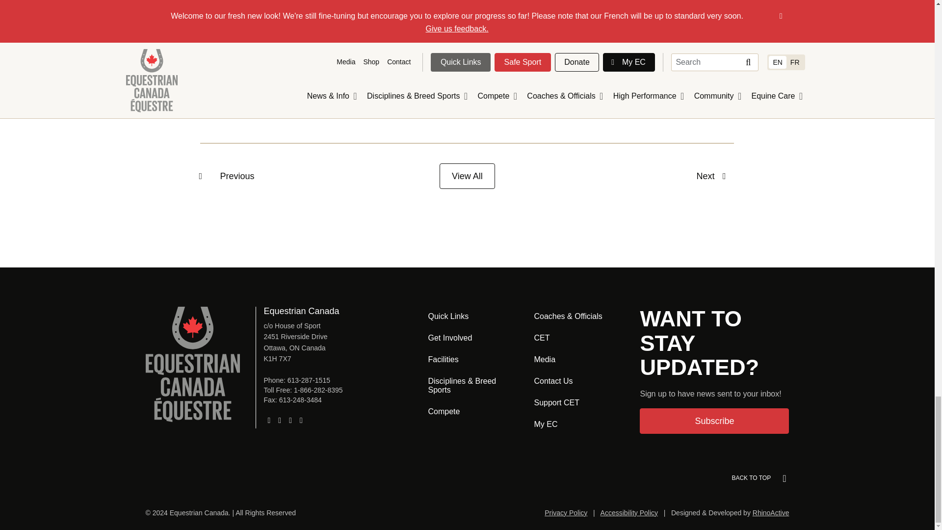 This screenshot has width=942, height=530. Describe the element at coordinates (269, 420) in the screenshot. I see `Equestrian Canada Facebook` at that location.